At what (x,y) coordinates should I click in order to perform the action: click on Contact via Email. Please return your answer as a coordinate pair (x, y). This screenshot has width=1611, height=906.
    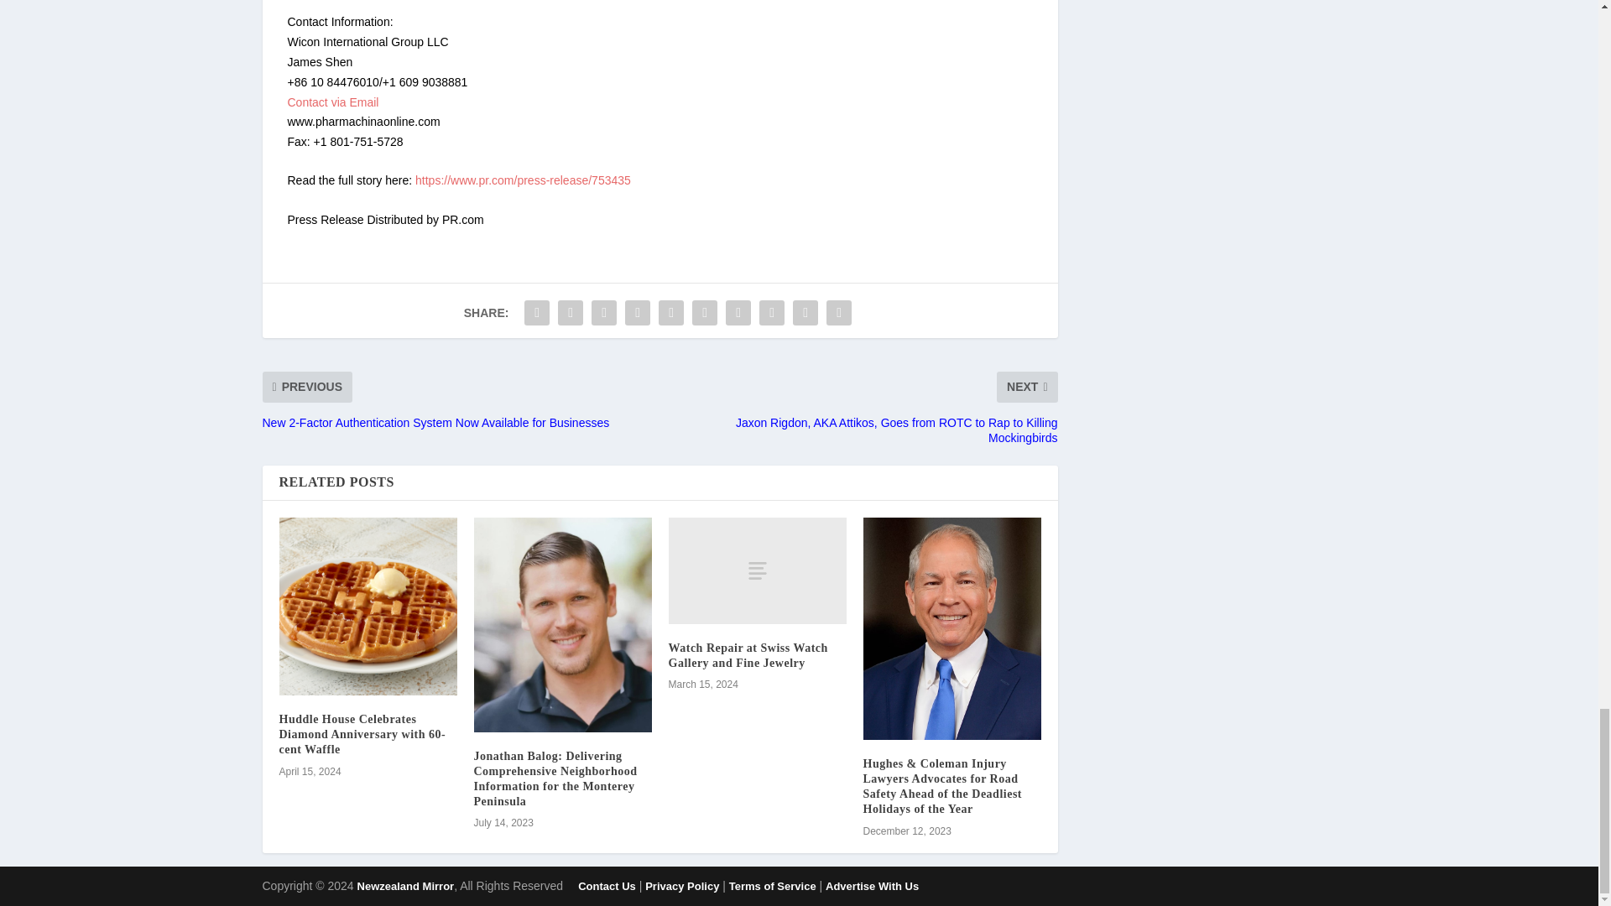
    Looking at the image, I should click on (332, 102).